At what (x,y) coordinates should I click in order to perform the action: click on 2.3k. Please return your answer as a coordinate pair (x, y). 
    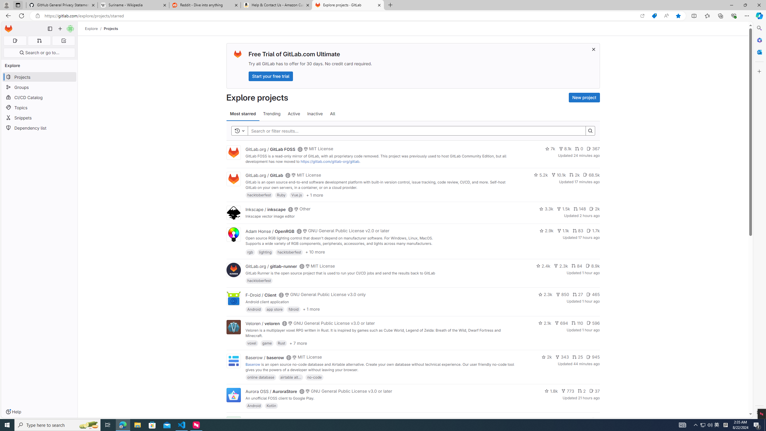
    Looking at the image, I should click on (545, 295).